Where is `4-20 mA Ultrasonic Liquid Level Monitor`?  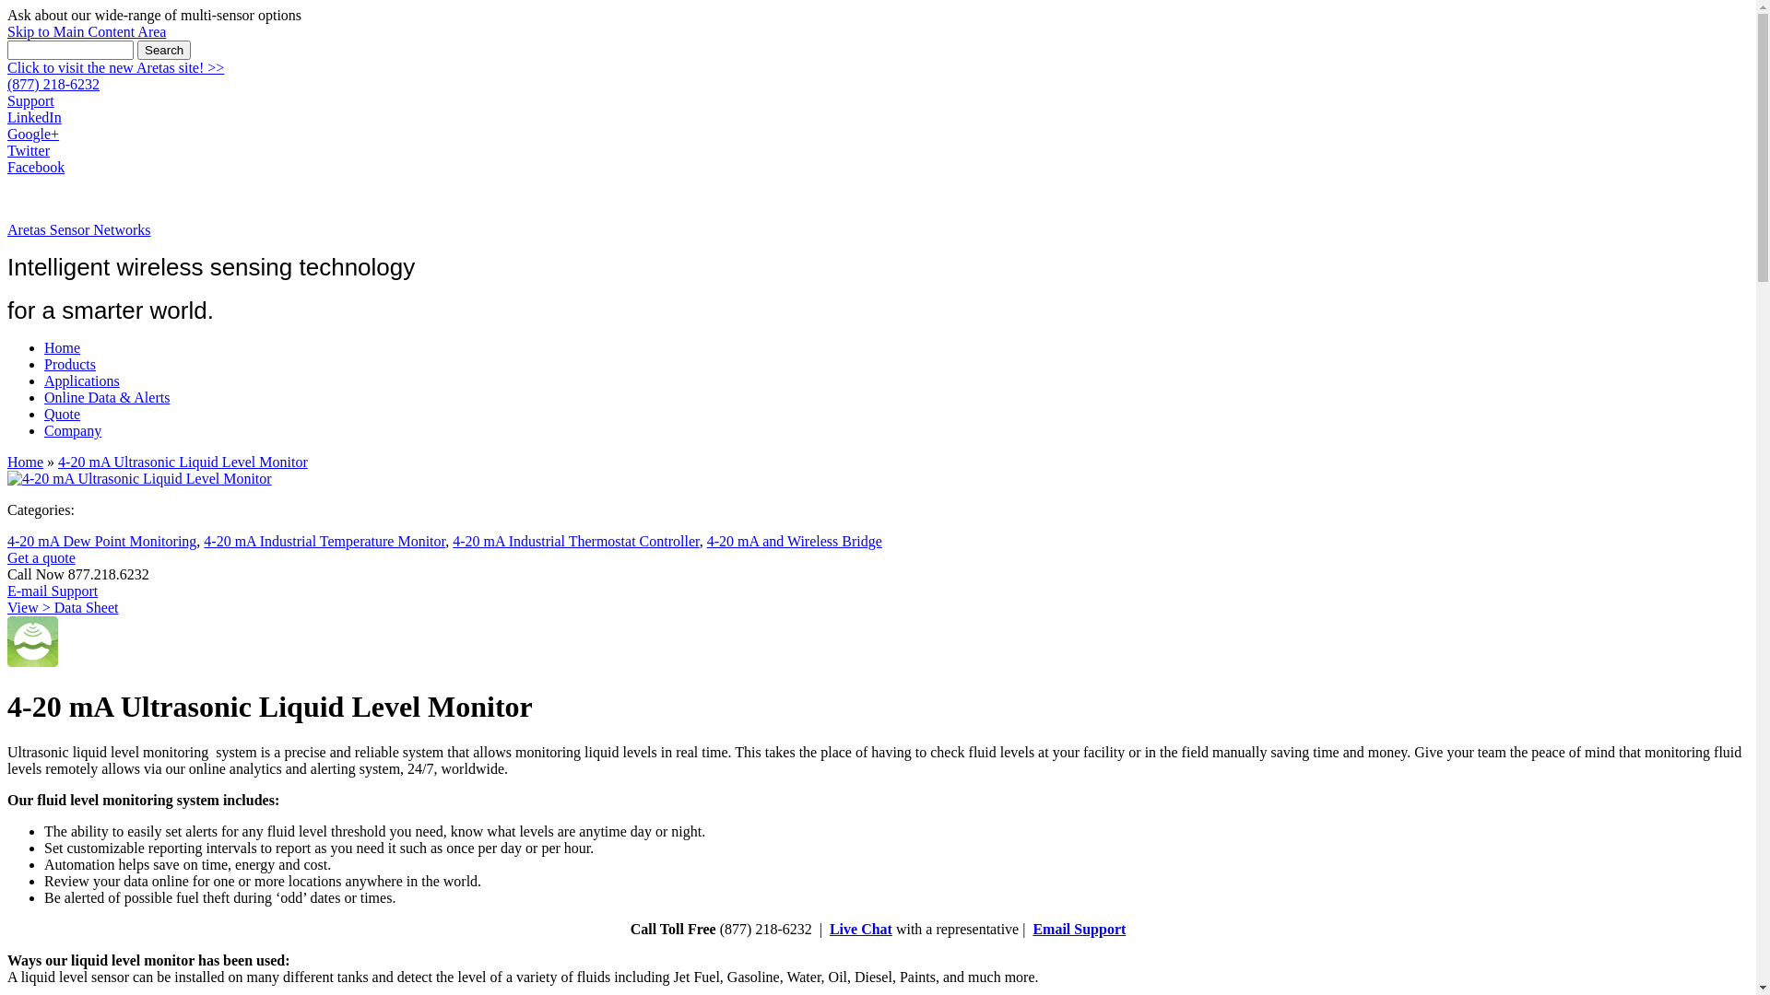 4-20 mA Ultrasonic Liquid Level Monitor is located at coordinates (140, 479).